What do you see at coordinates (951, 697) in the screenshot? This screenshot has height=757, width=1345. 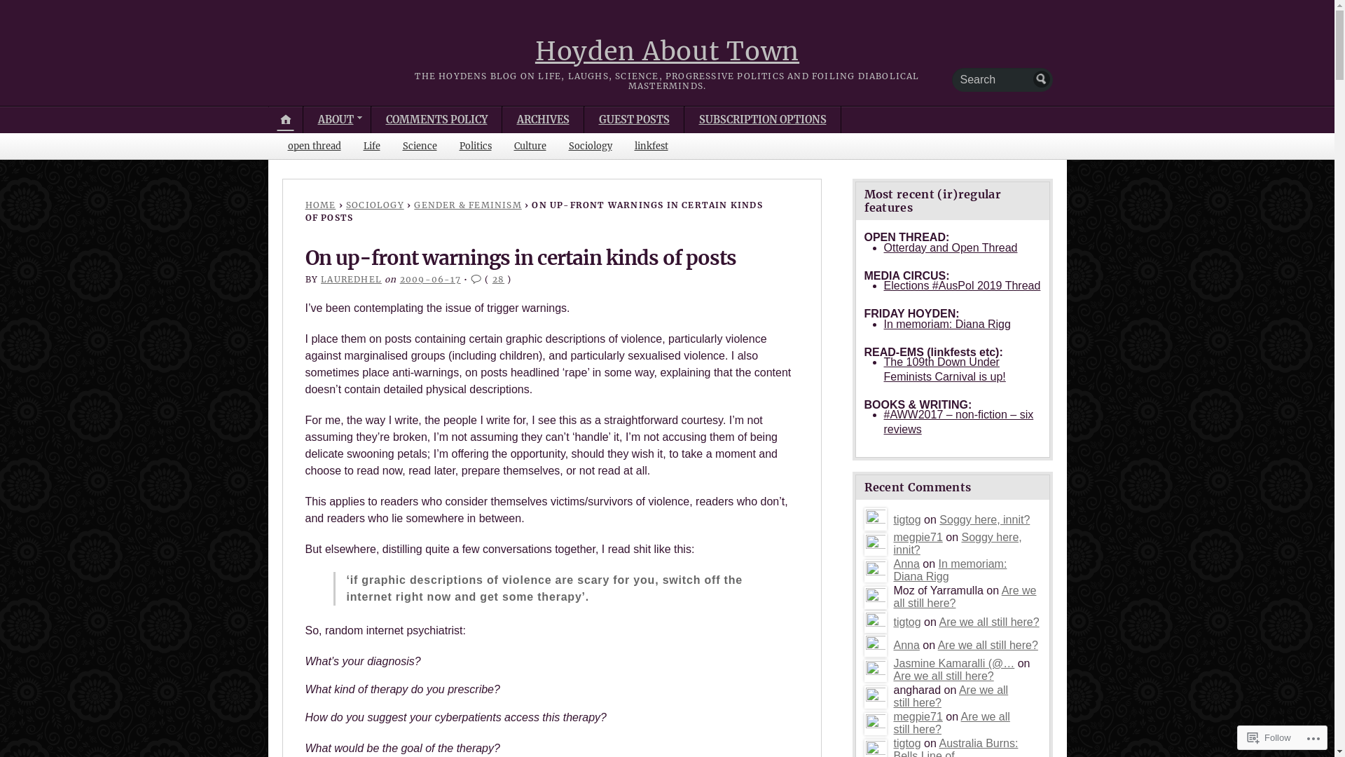 I see `Are we all still here?` at bounding box center [951, 697].